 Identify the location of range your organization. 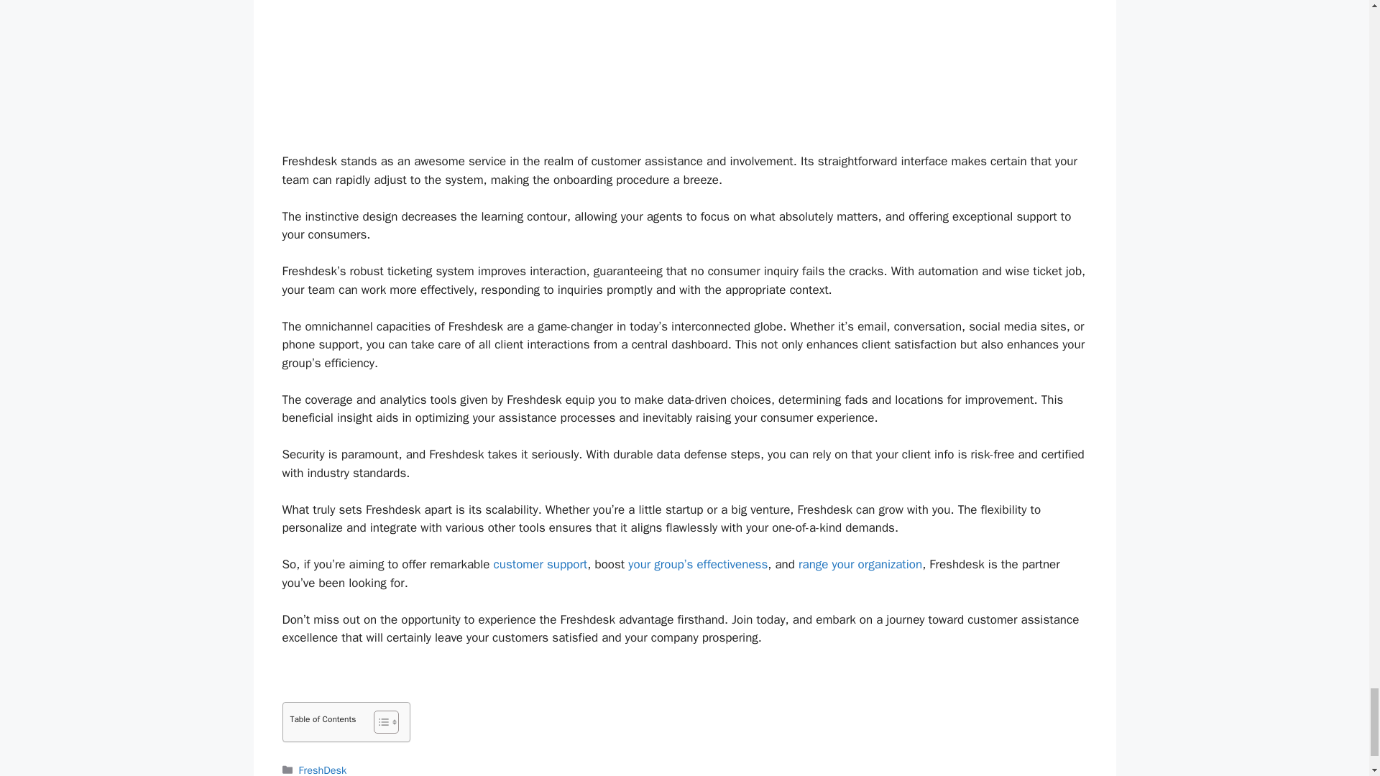
(860, 564).